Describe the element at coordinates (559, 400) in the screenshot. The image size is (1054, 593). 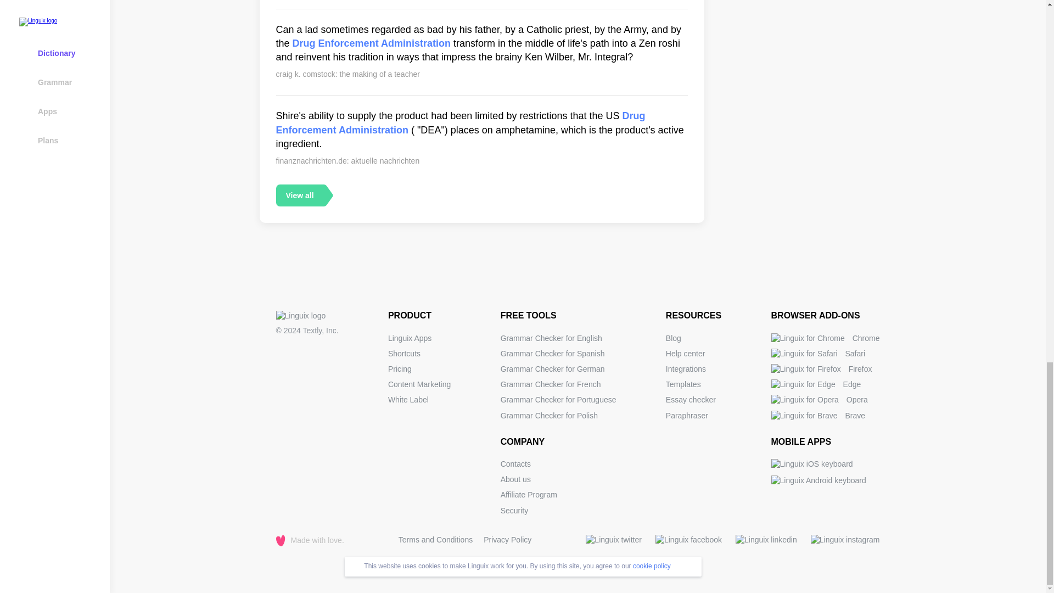
I see `Grammar Checker for Portuguese` at that location.